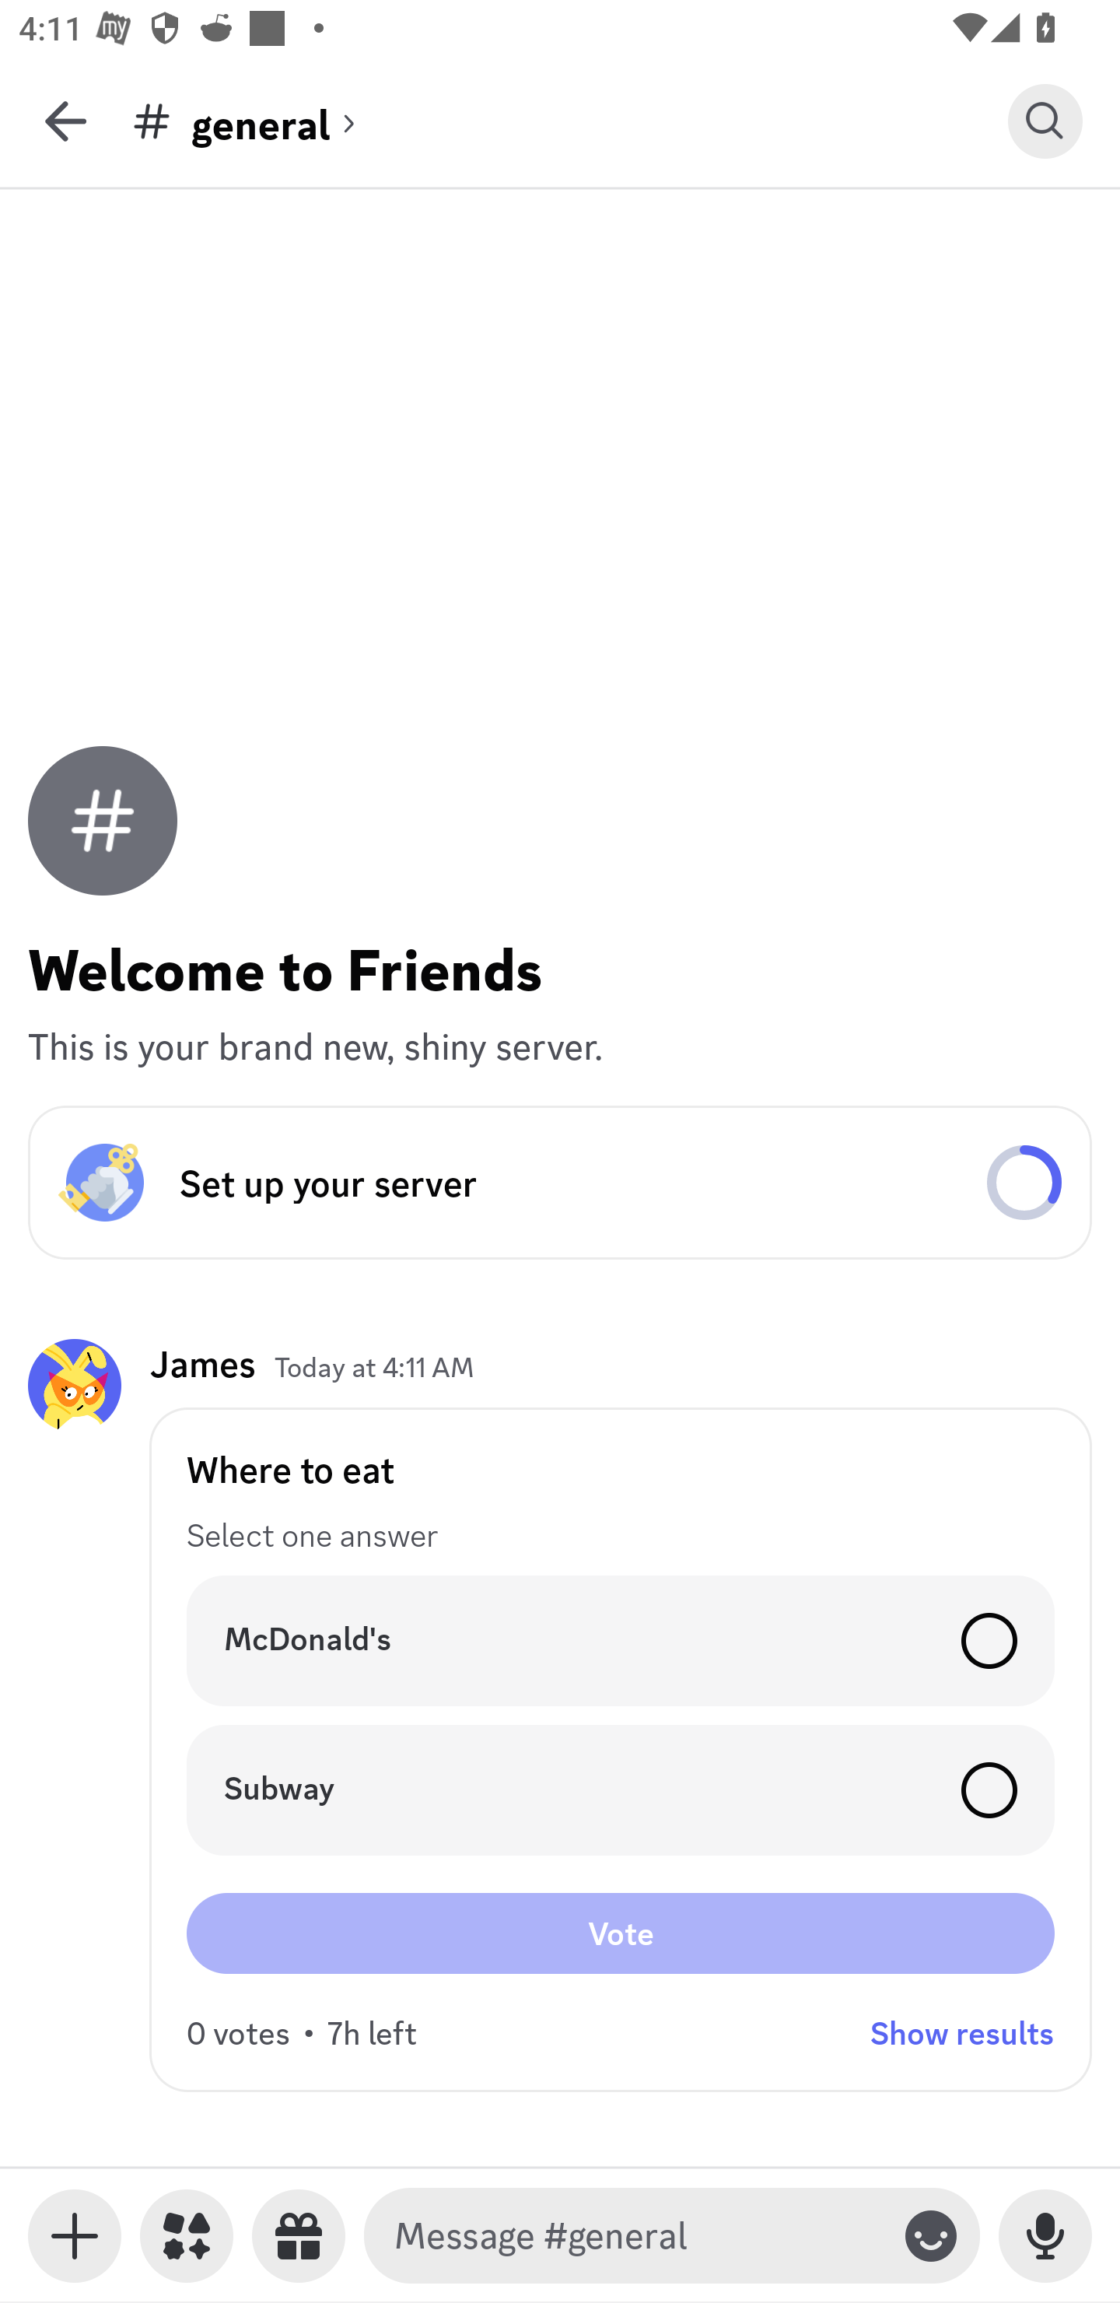 This screenshot has height=2303, width=1120. I want to click on Toggle emoji keyboard, so click(931, 2236).